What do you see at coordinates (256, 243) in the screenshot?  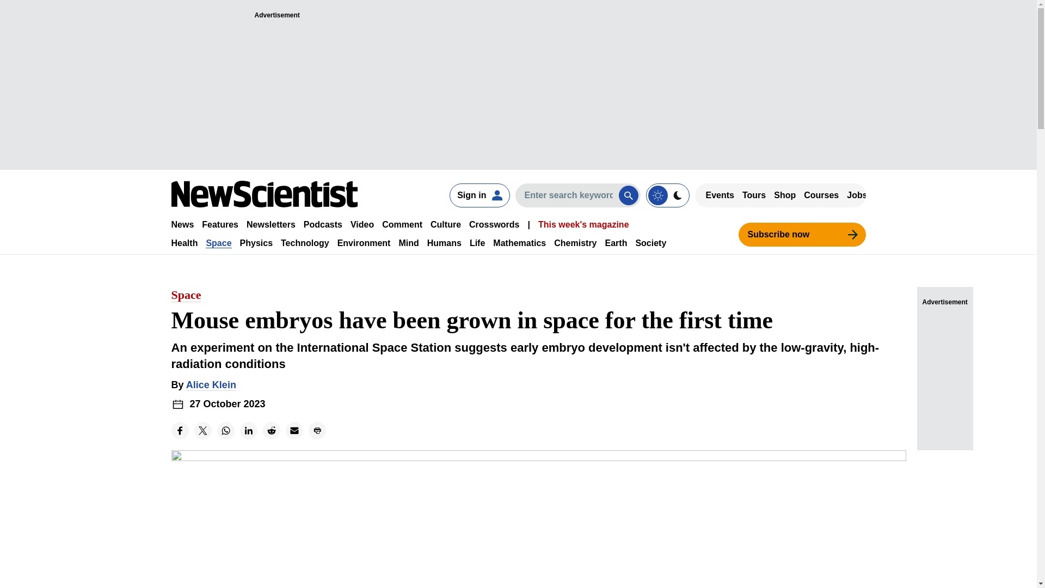 I see `Physics` at bounding box center [256, 243].